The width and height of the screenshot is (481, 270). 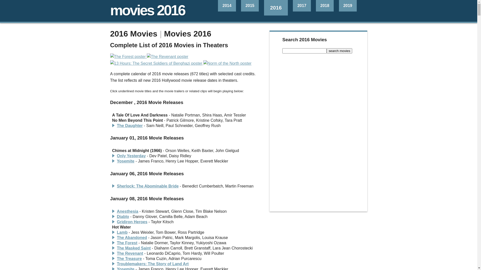 What do you see at coordinates (127, 243) in the screenshot?
I see `The Forest` at bounding box center [127, 243].